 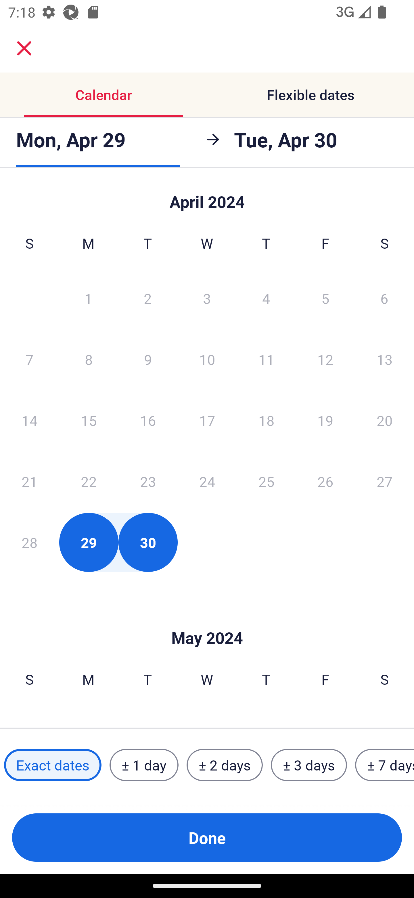 I want to click on ± 7 days, so click(x=385, y=765).